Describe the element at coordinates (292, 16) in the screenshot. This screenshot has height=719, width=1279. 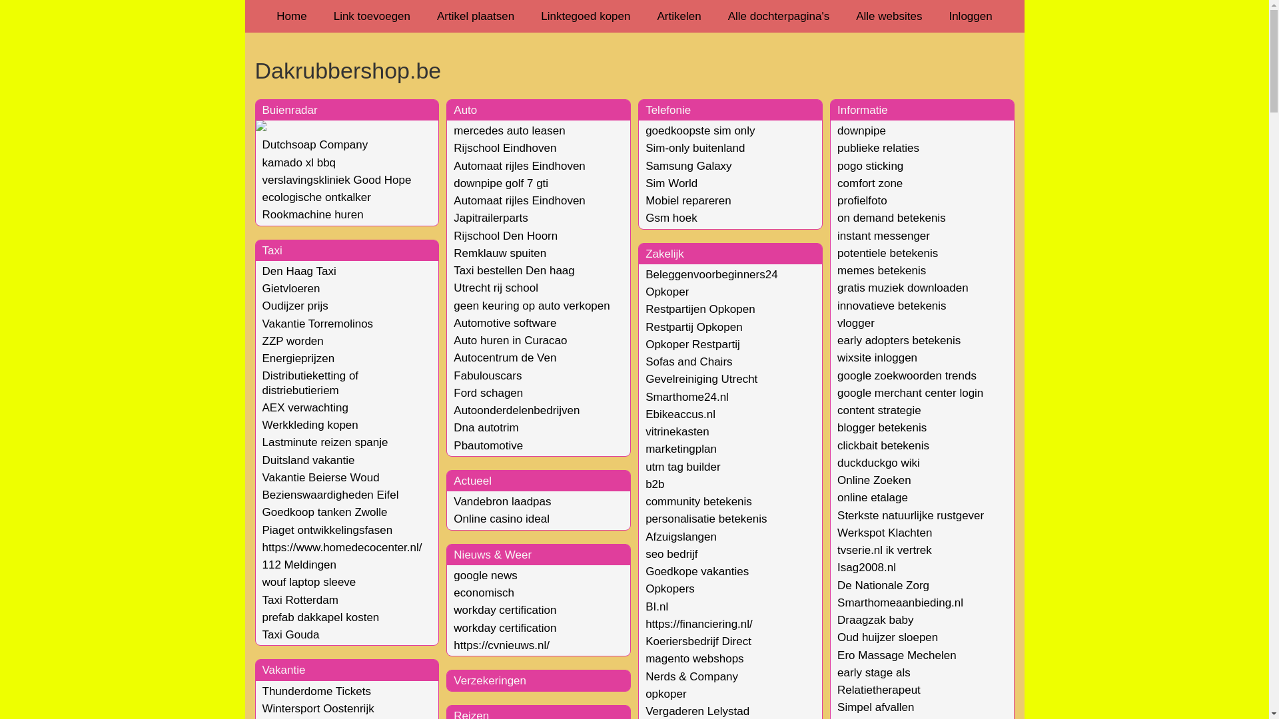
I see `Home` at that location.